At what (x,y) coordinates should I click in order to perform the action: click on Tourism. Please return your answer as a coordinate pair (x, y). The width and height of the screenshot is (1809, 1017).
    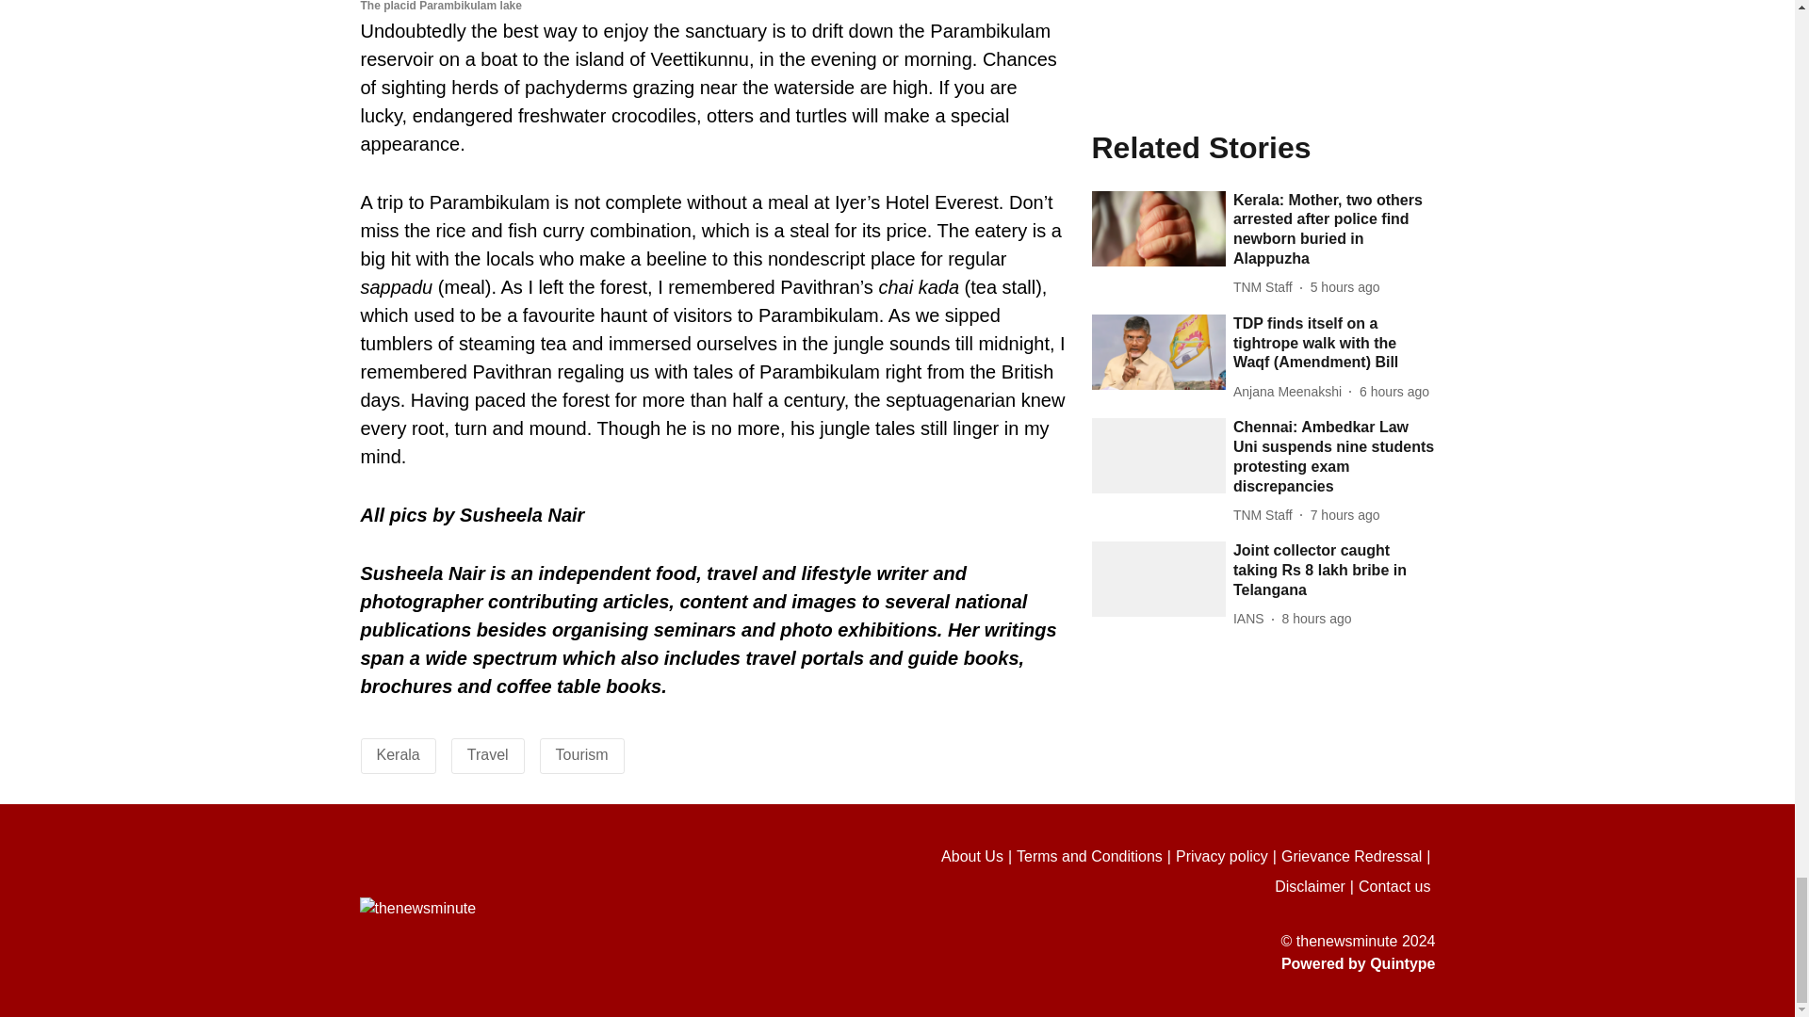
    Looking at the image, I should click on (581, 754).